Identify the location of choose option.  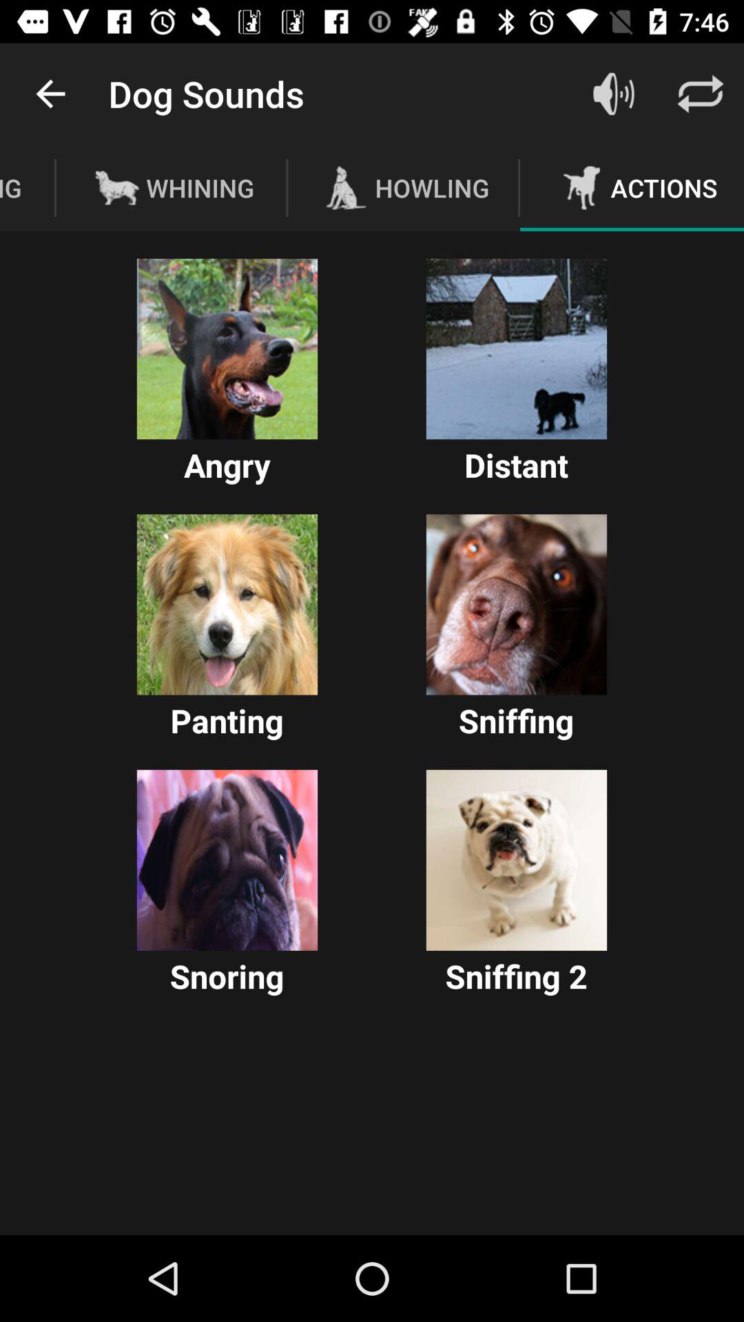
(227, 348).